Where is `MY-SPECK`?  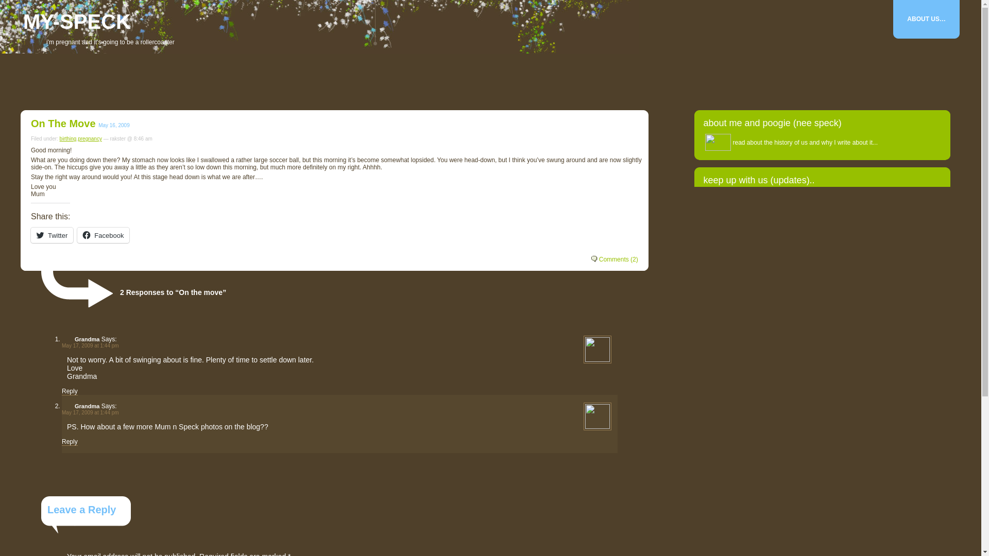 MY-SPECK is located at coordinates (76, 22).